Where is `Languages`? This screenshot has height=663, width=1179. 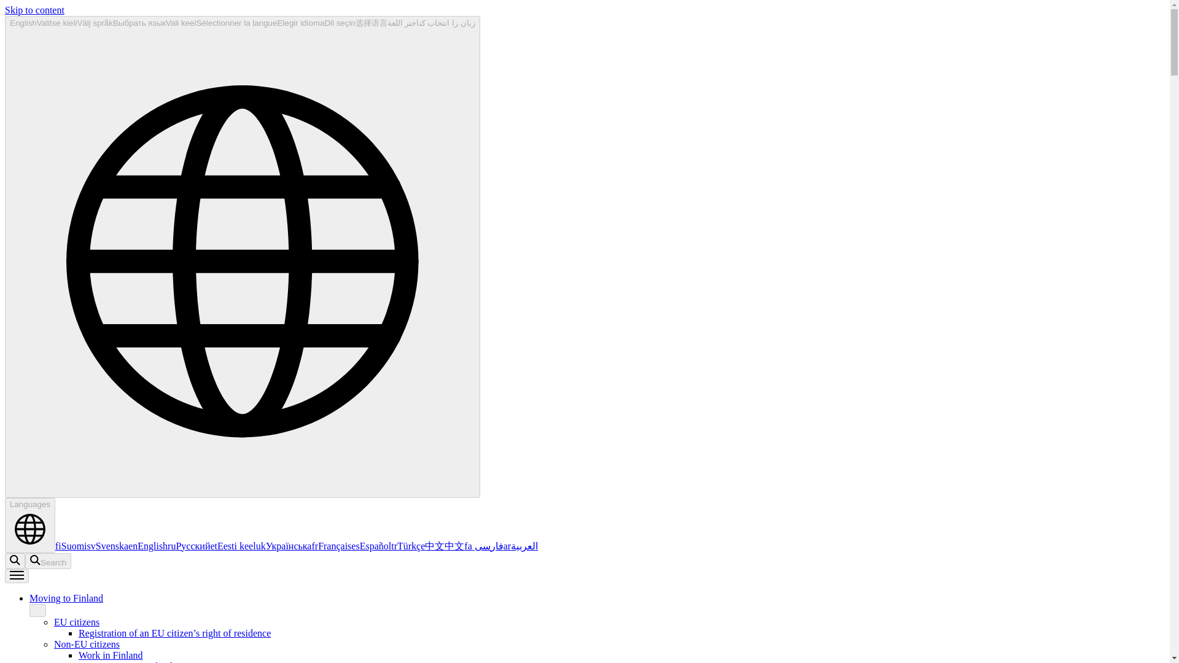
Languages is located at coordinates (29, 525).